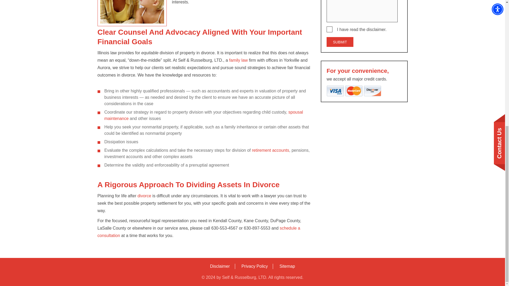 The image size is (509, 286). I want to click on Contact Us, so click(199, 232).